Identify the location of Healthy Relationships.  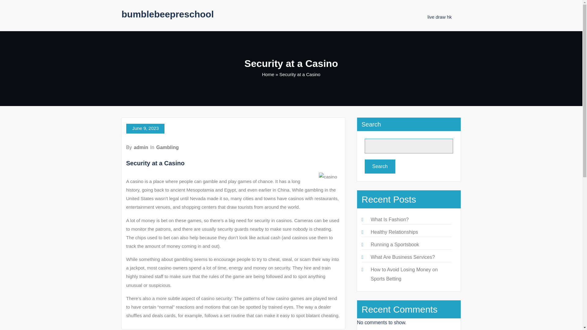
(394, 232).